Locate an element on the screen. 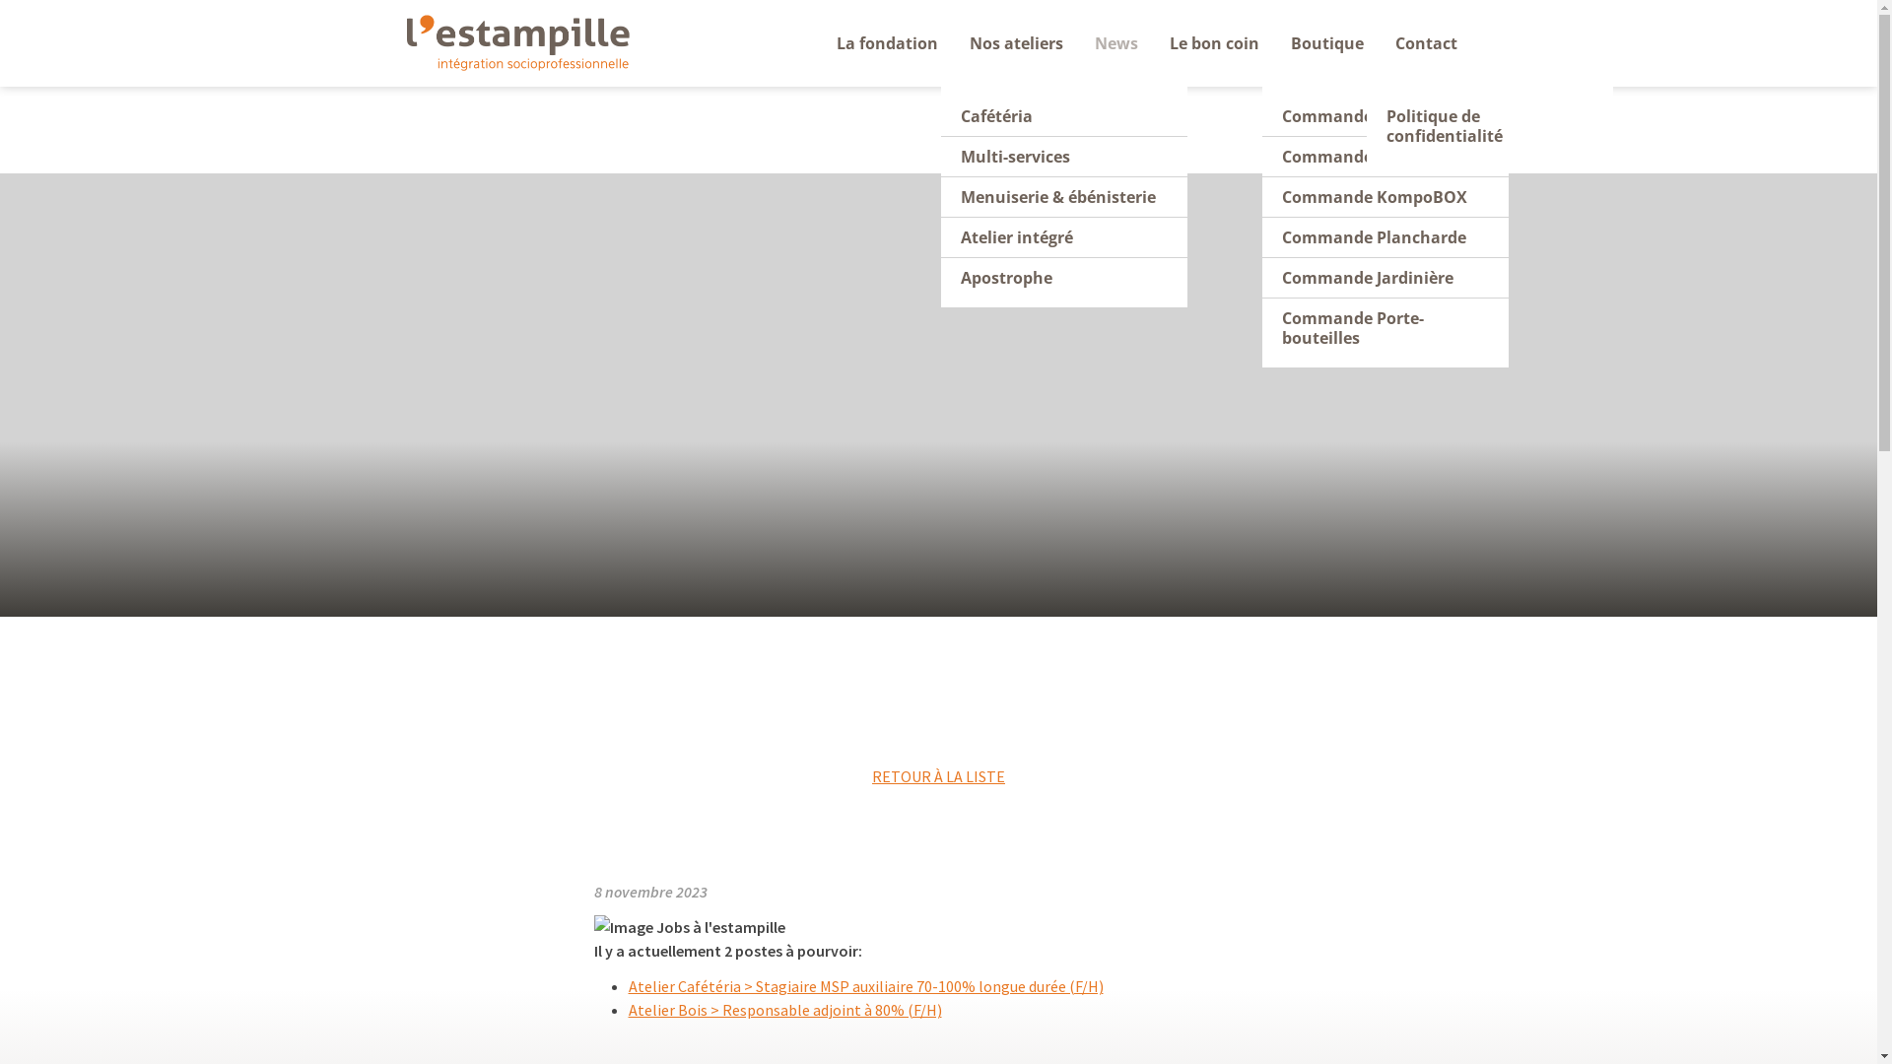  Commande K-Lumet is located at coordinates (1385, 116).